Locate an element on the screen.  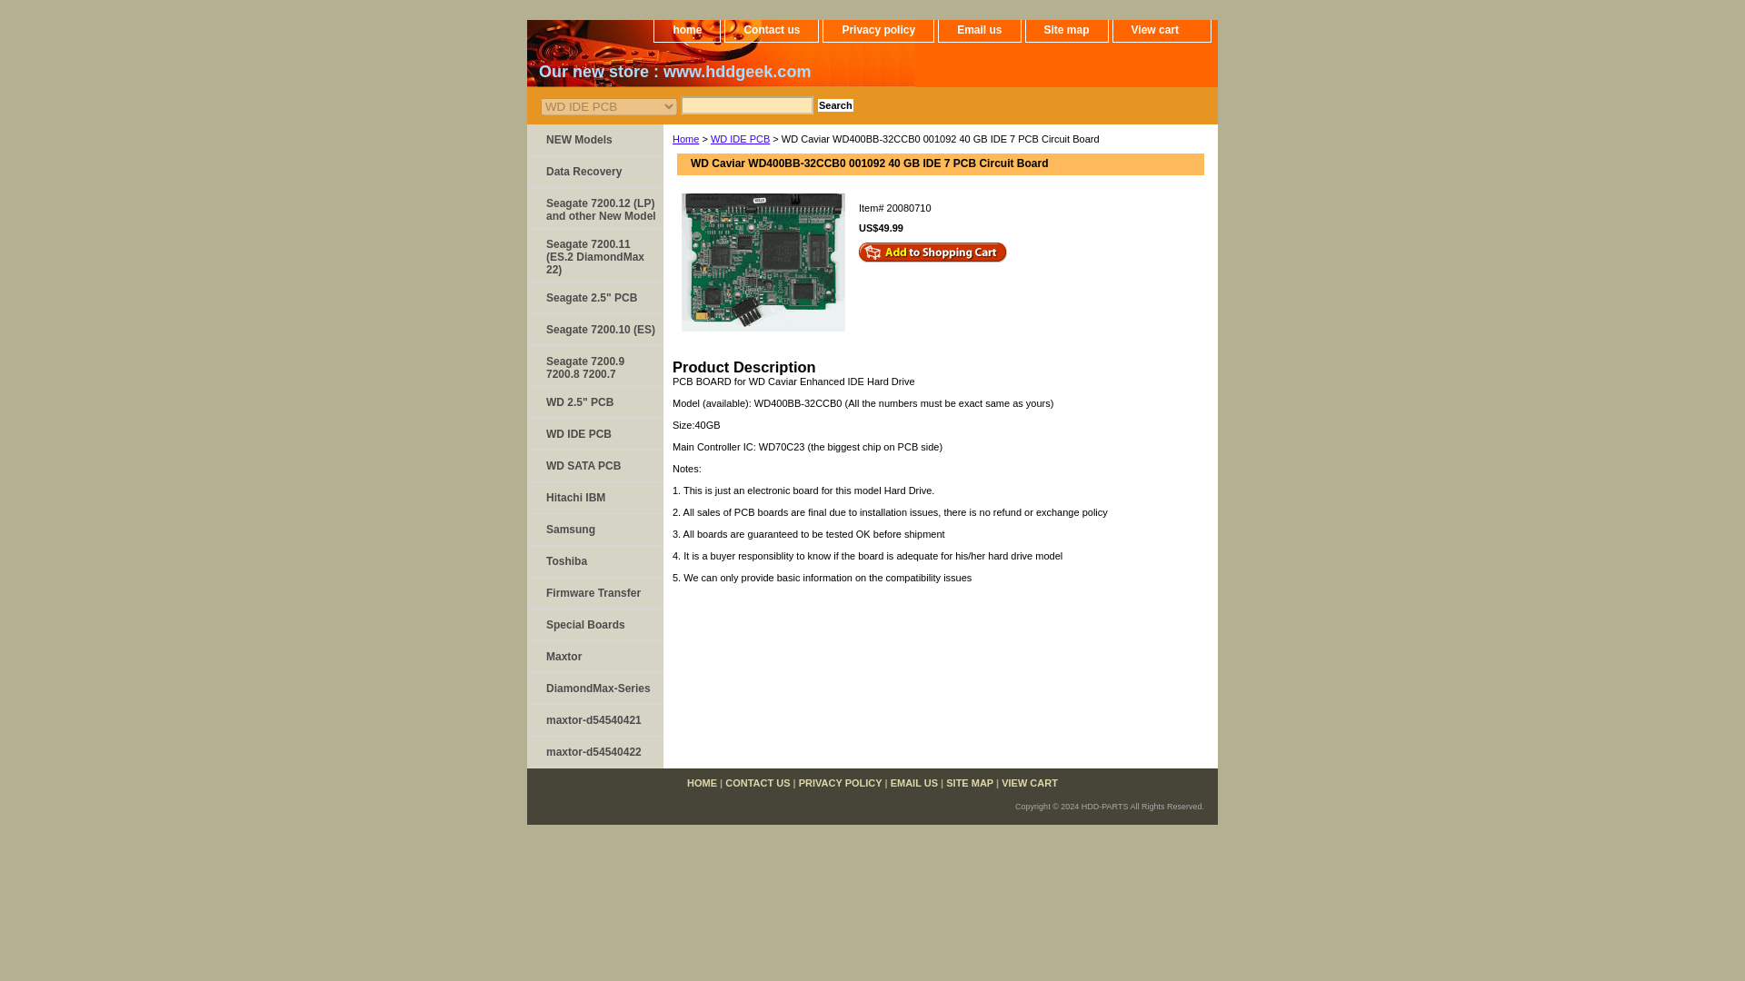
Data Recovery is located at coordinates (594, 172).